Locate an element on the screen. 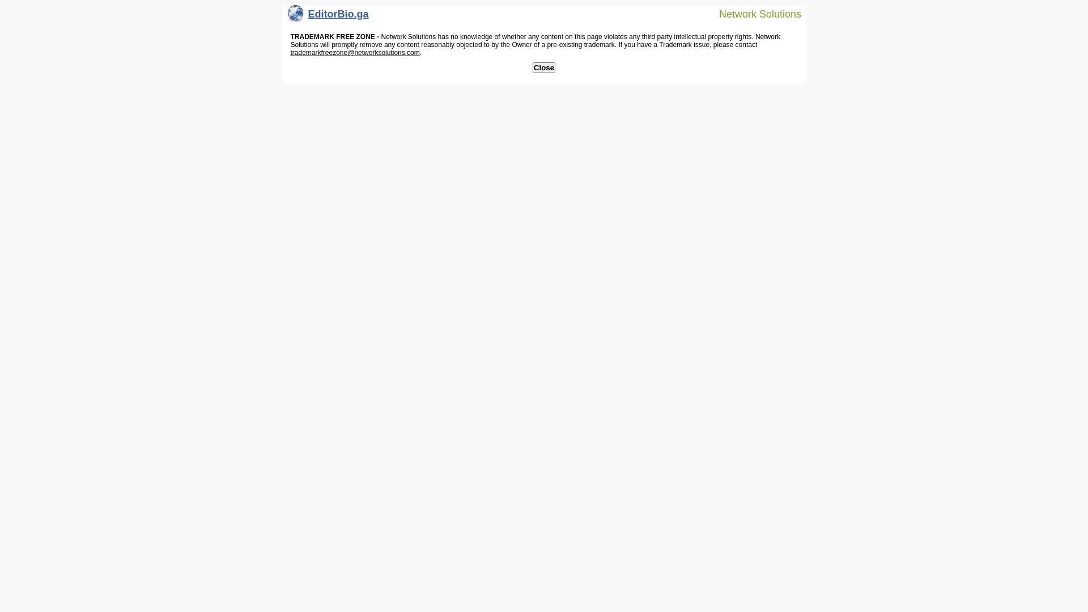 This screenshot has height=612, width=1088. EditorBio.ga is located at coordinates (329, 17).